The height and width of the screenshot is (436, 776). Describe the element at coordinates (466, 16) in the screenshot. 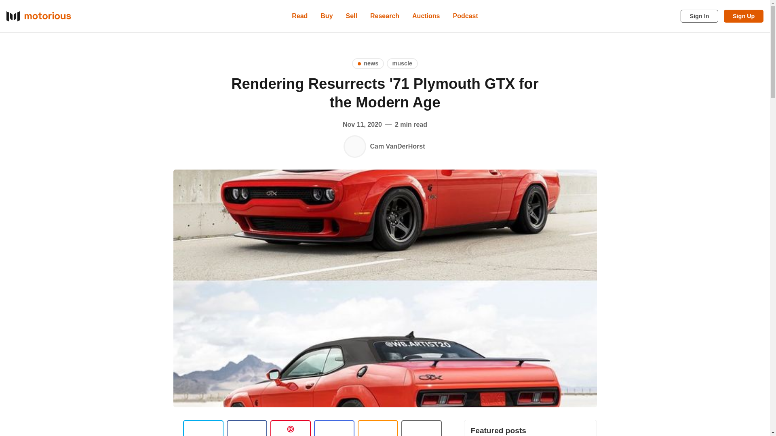

I see `Podcast` at that location.